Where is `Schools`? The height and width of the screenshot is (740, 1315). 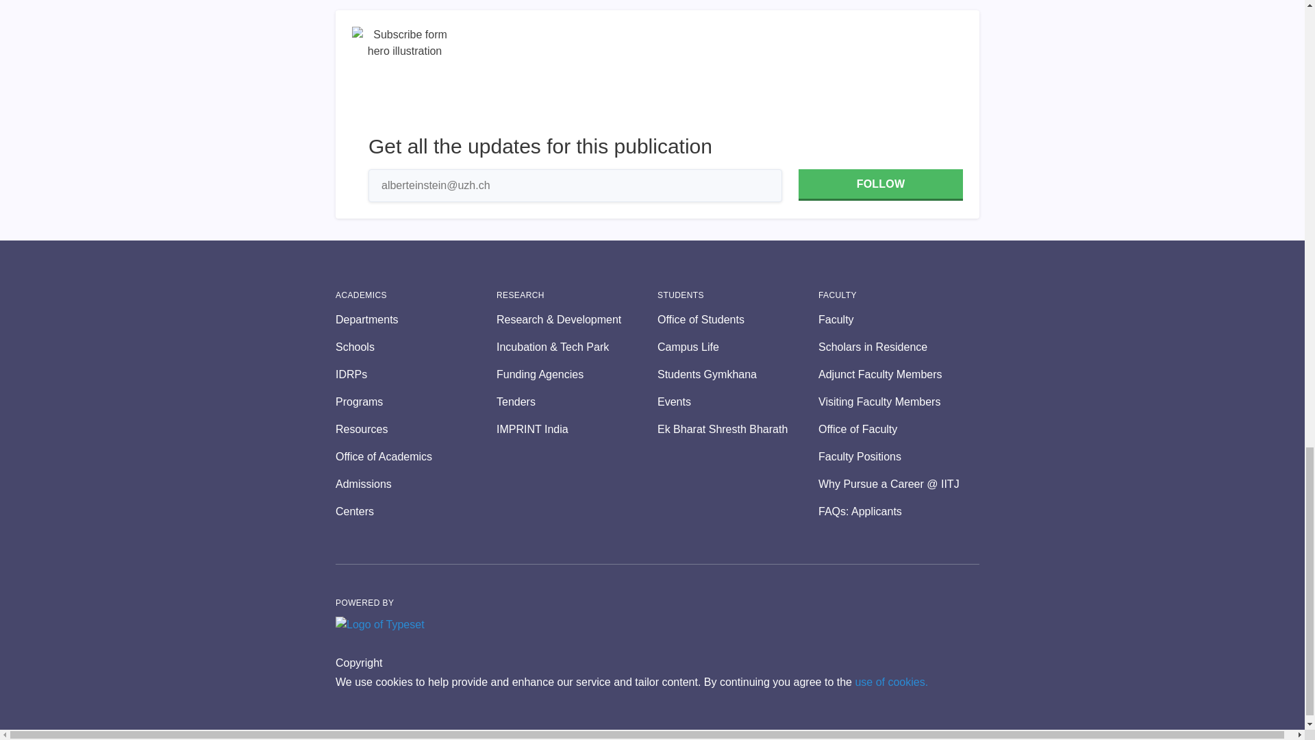 Schools is located at coordinates (416, 347).